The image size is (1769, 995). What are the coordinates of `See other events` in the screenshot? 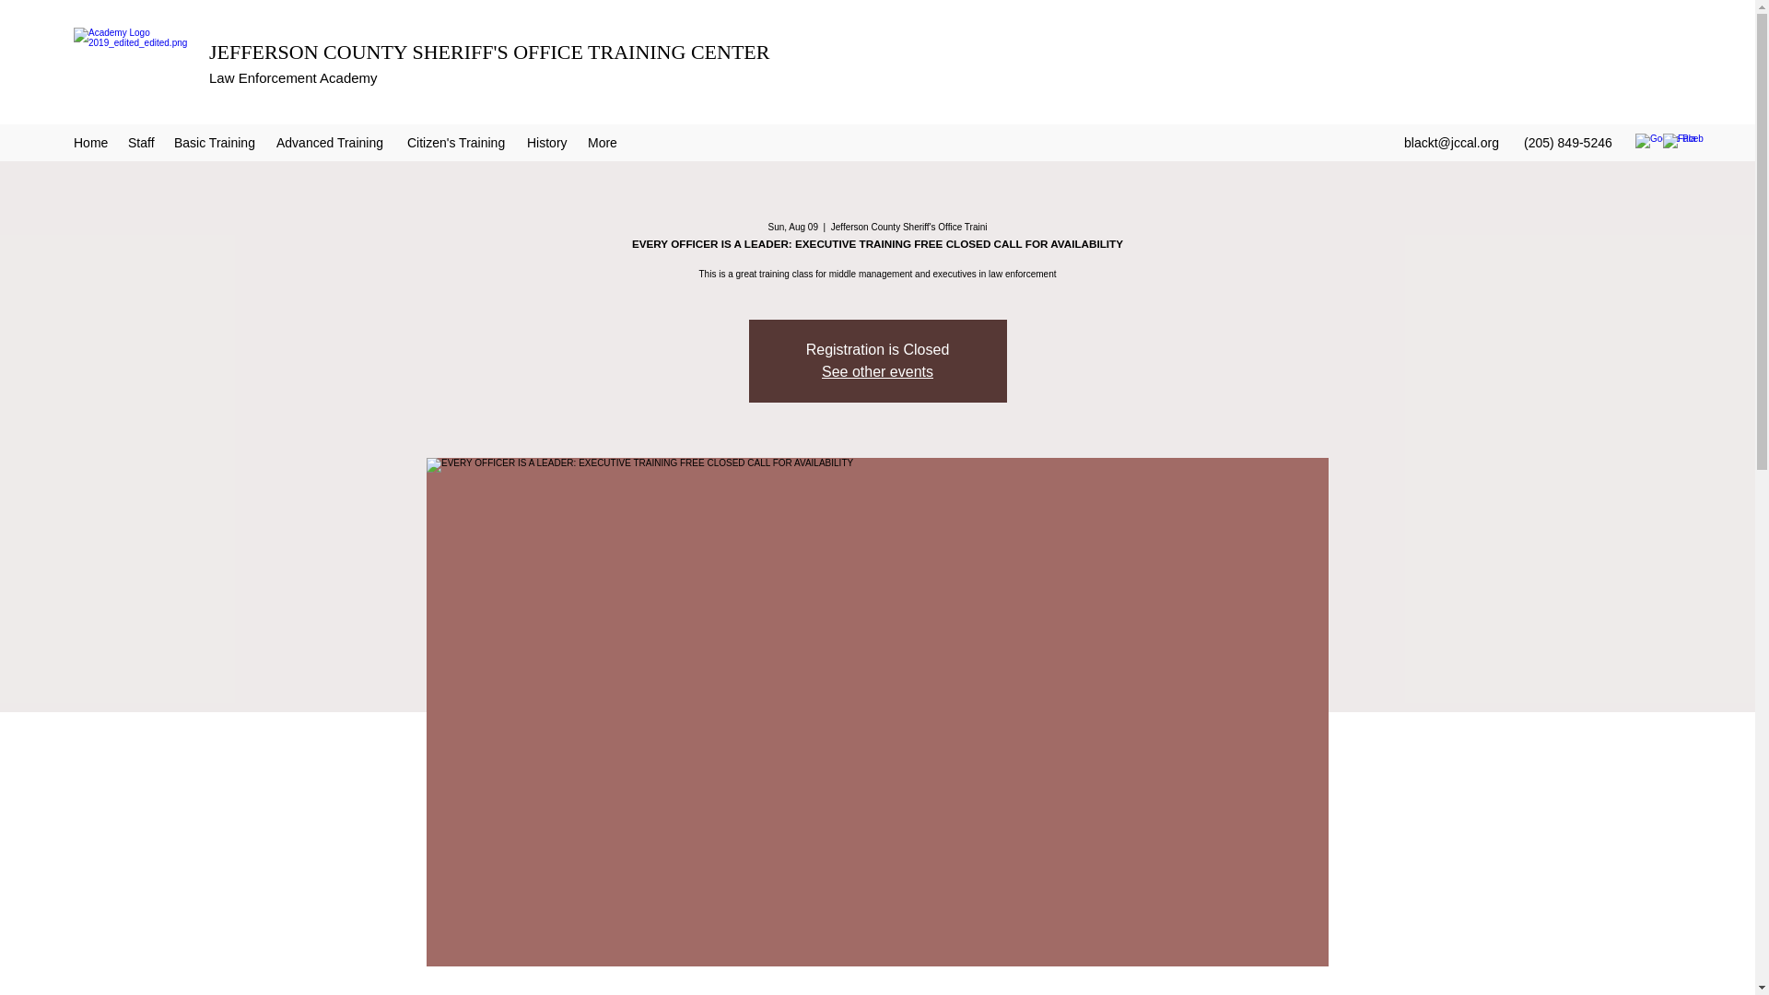 It's located at (877, 371).